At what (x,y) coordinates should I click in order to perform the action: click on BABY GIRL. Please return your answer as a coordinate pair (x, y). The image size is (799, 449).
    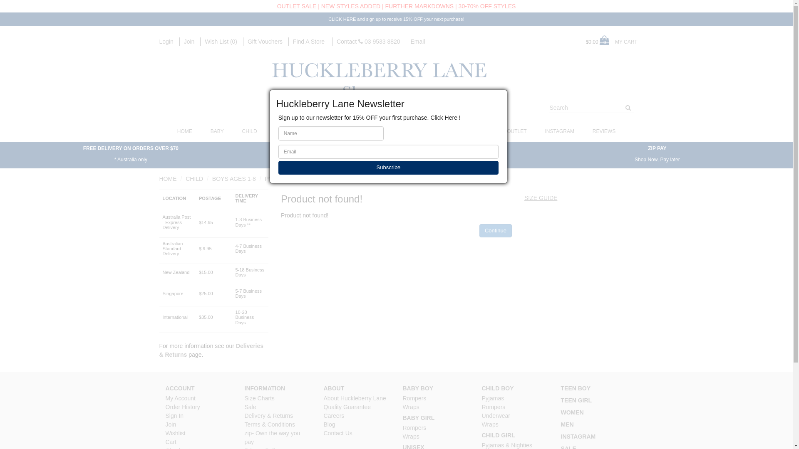
    Looking at the image, I should click on (419, 418).